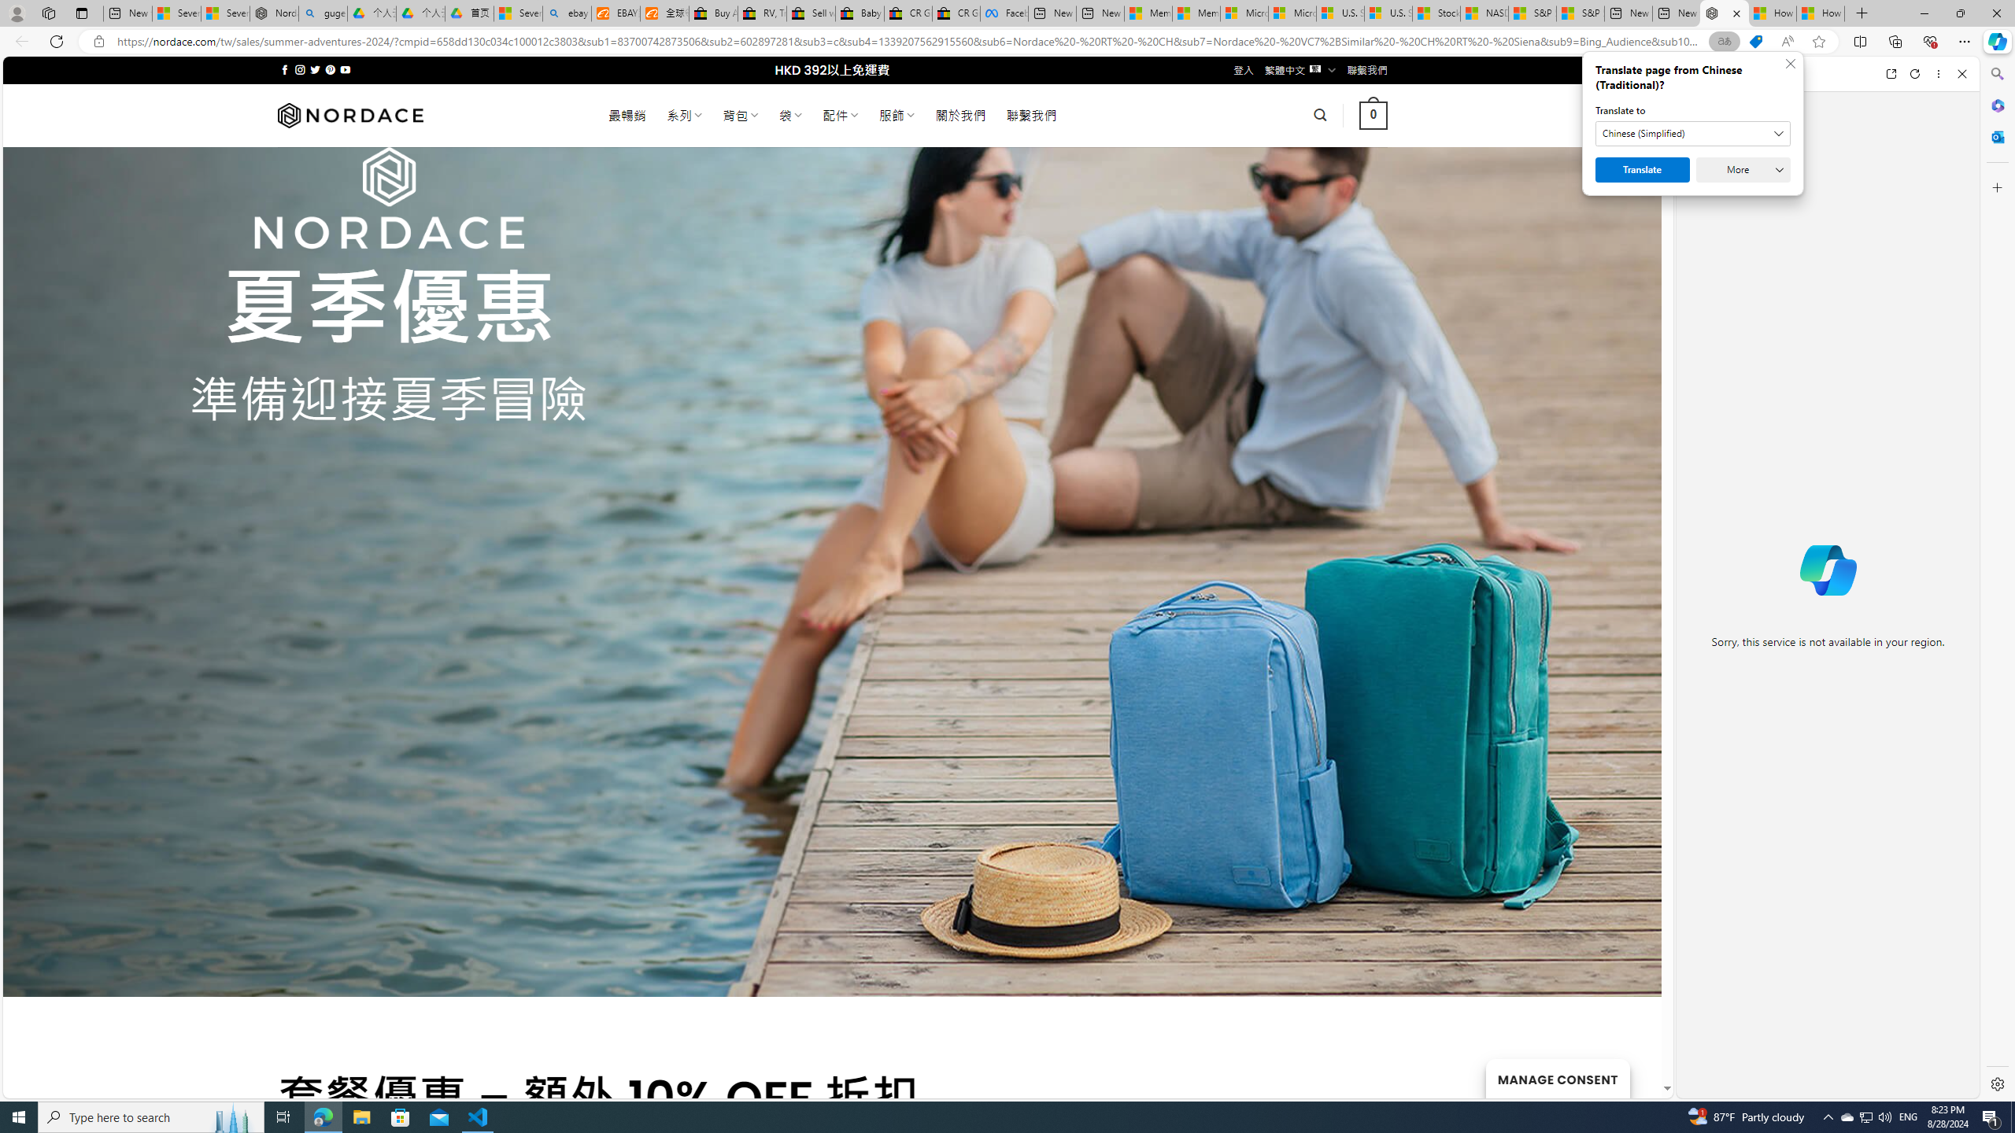 The image size is (2015, 1133). Describe the element at coordinates (1891, 74) in the screenshot. I see `Open link in new tab` at that location.